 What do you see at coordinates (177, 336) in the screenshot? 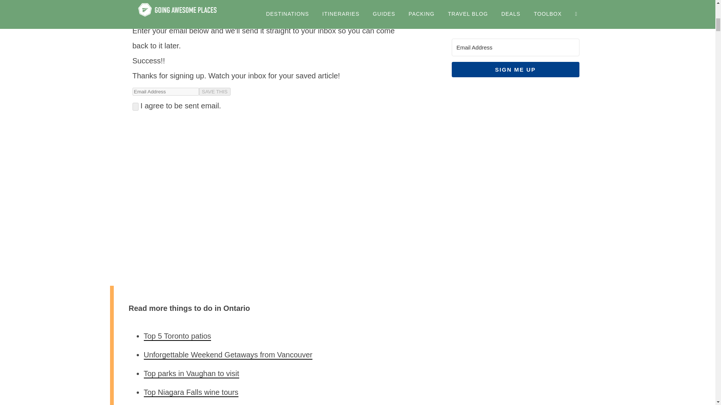
I see `Top 5 Toronto patios` at bounding box center [177, 336].